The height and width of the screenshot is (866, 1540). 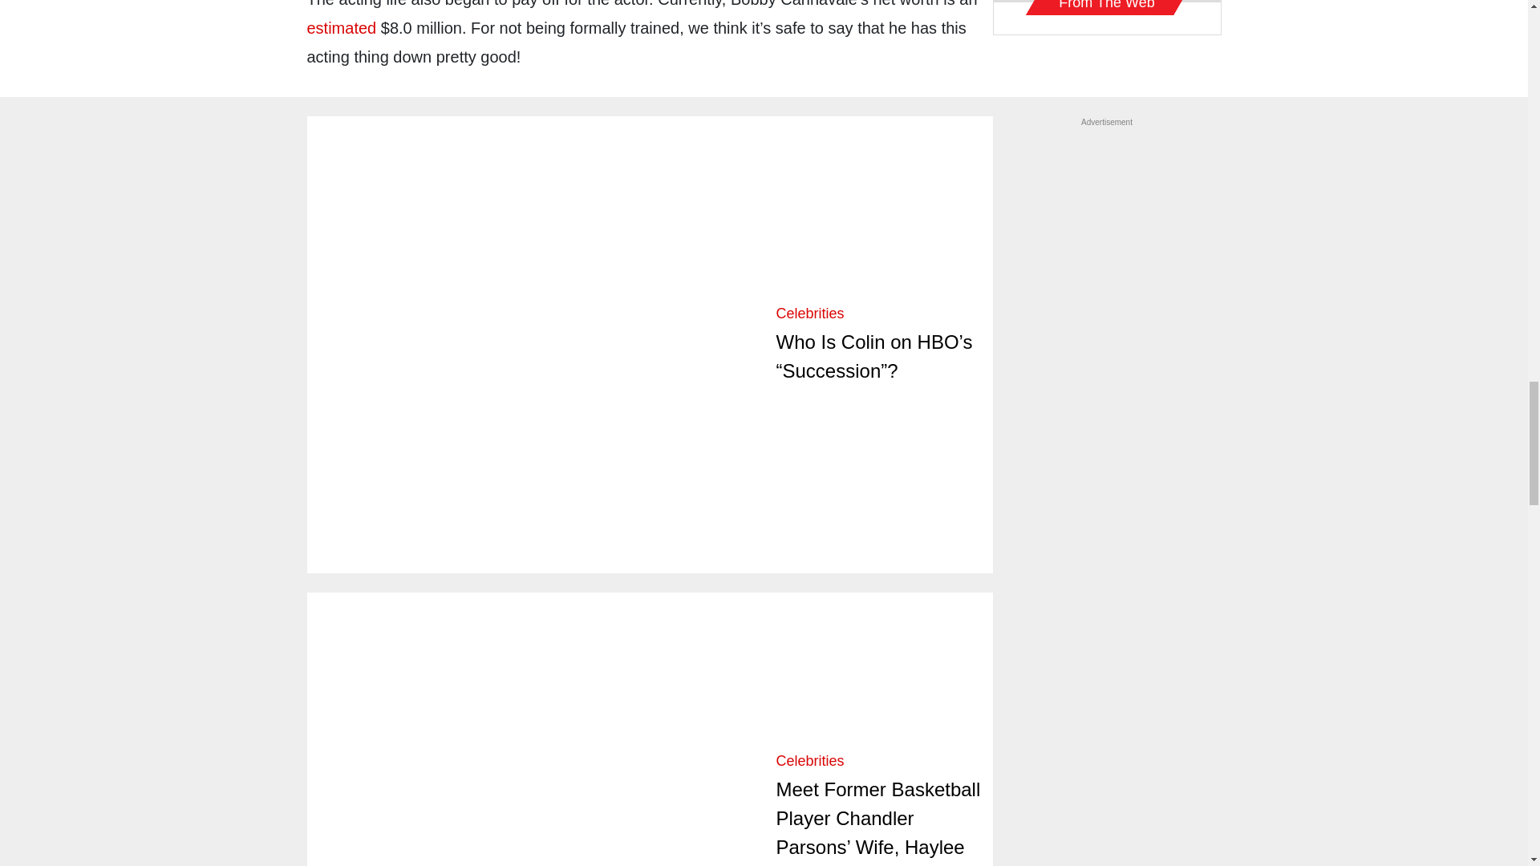 What do you see at coordinates (810, 760) in the screenshot?
I see `Category Name` at bounding box center [810, 760].